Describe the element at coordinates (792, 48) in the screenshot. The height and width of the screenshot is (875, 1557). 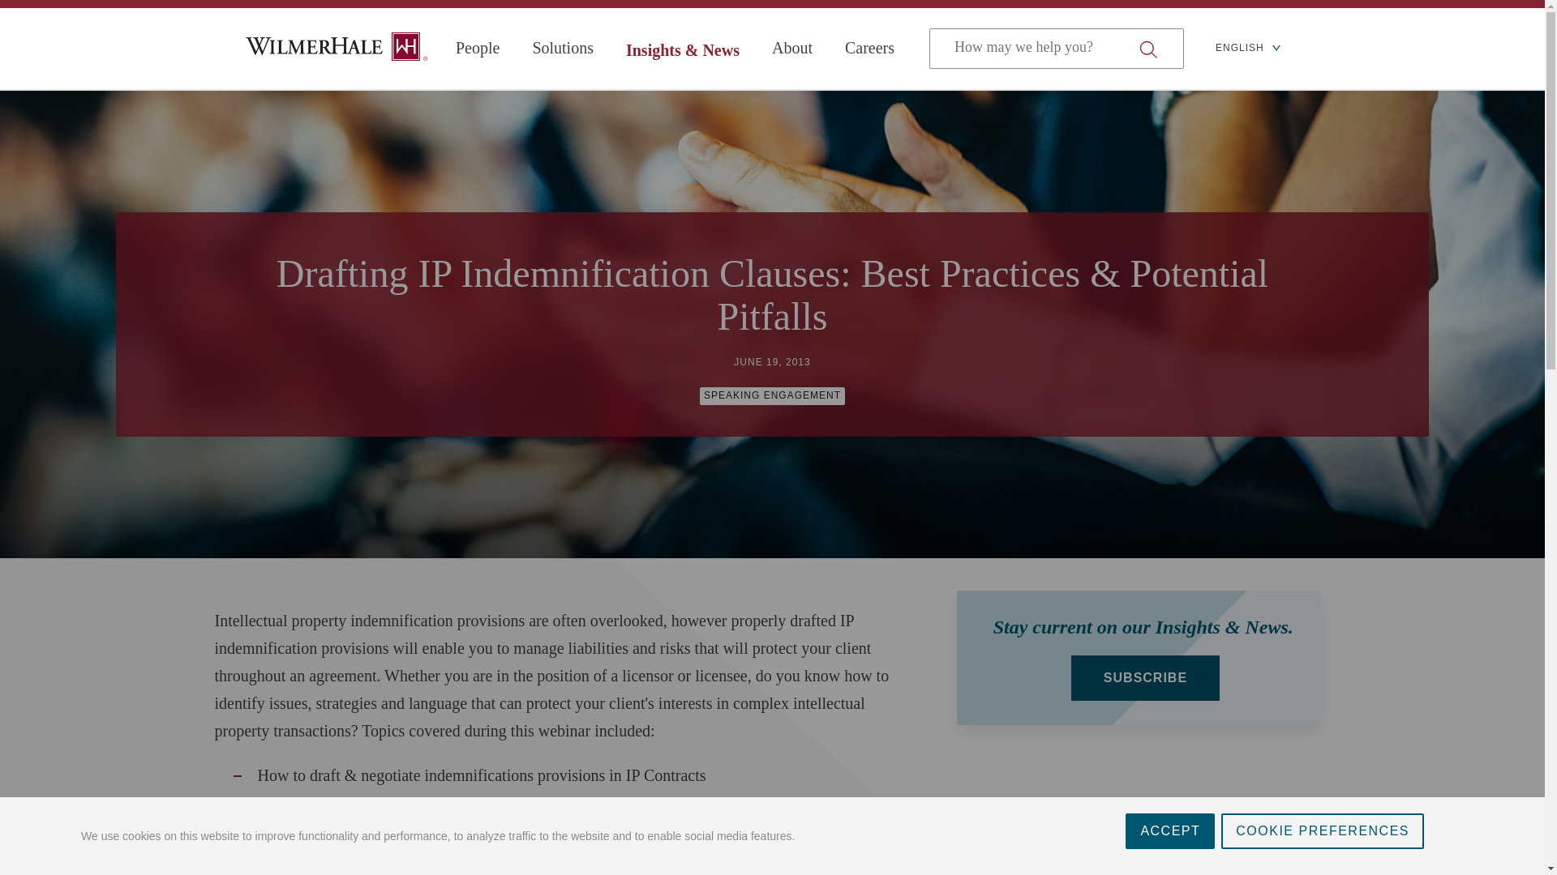
I see `About` at that location.